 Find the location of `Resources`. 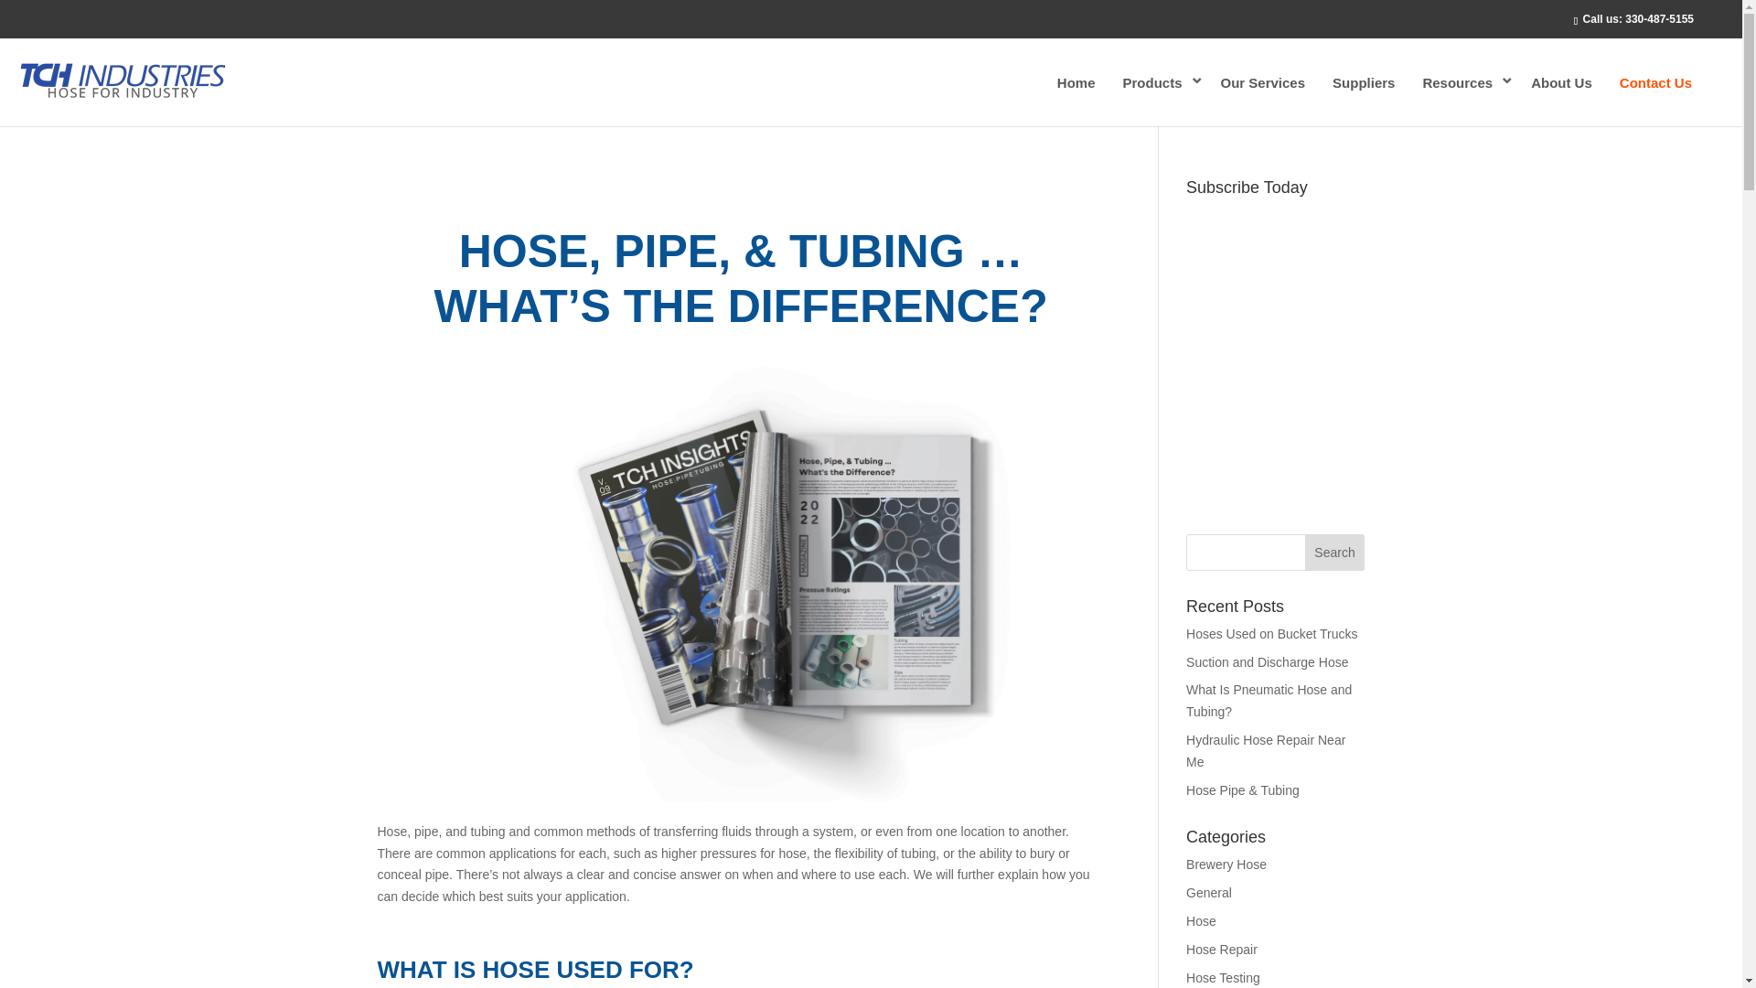

Resources is located at coordinates (1462, 82).